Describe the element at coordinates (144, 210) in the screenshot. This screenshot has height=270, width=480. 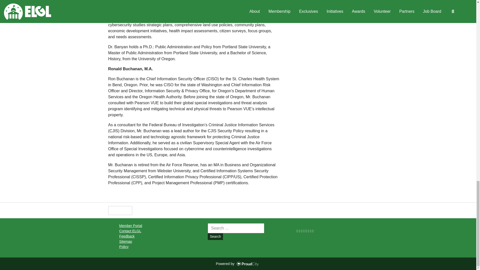
I see `Share` at that location.